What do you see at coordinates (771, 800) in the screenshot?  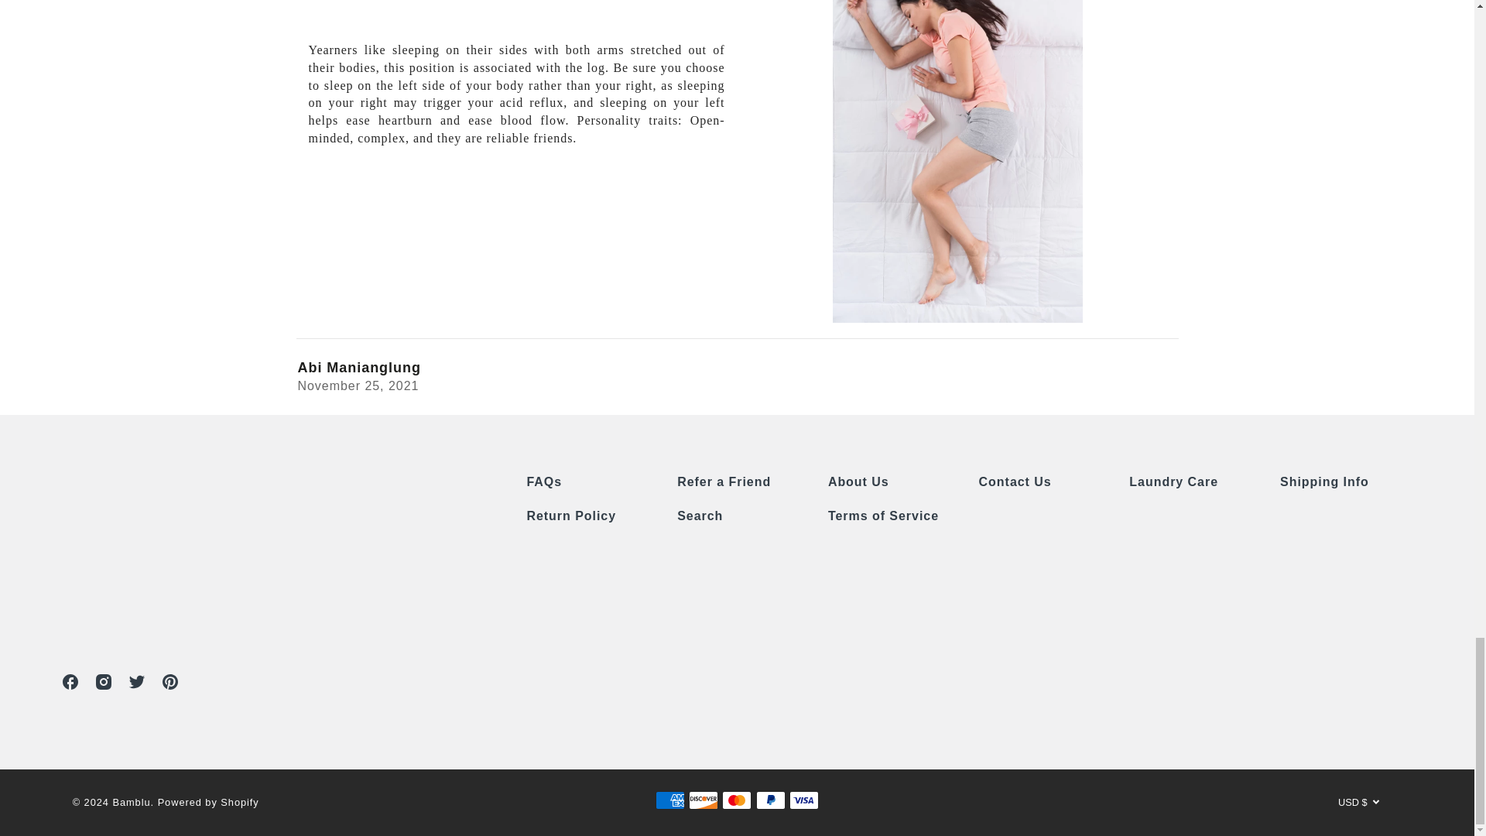 I see `PayPal` at bounding box center [771, 800].